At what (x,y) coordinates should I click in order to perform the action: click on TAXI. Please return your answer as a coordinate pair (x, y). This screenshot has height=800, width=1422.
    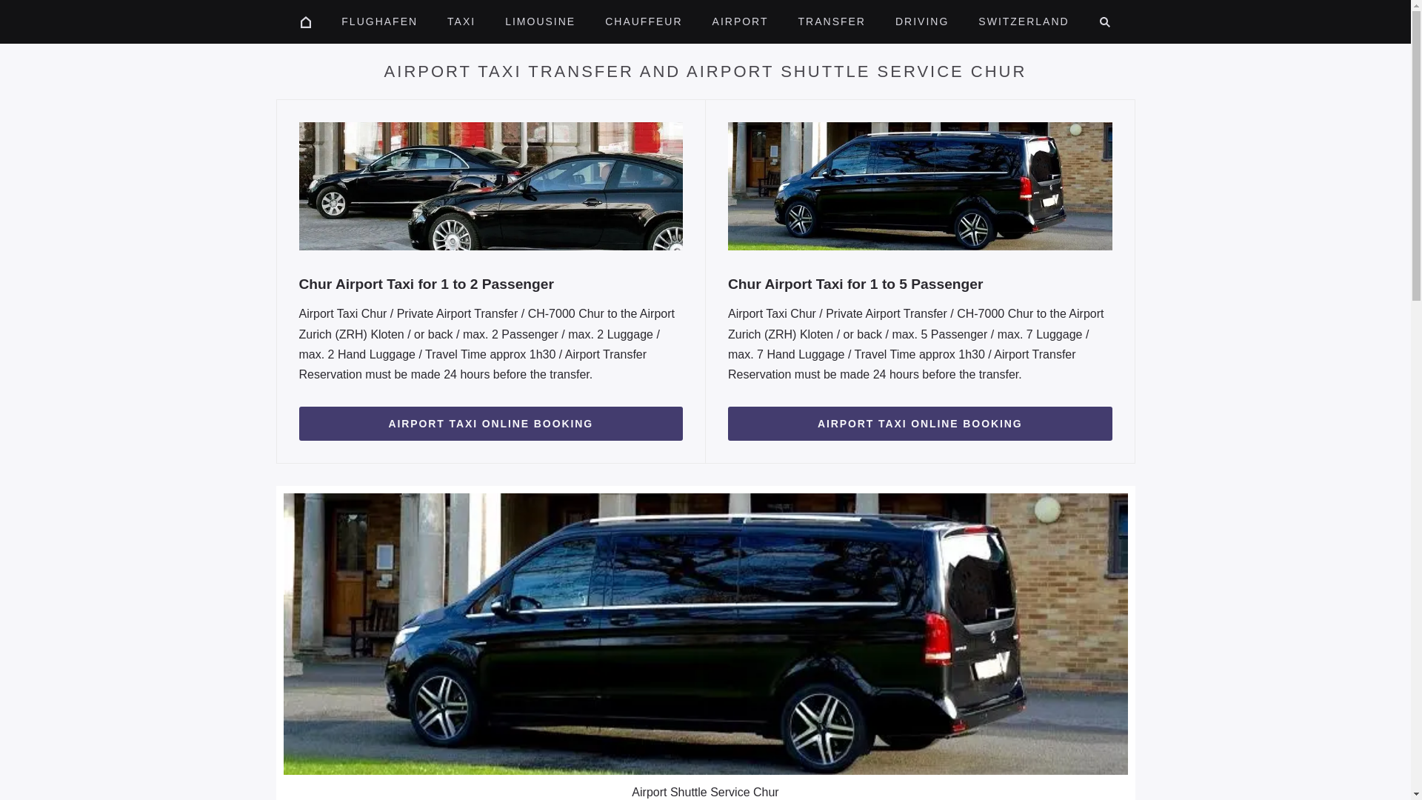
    Looking at the image, I should click on (461, 22).